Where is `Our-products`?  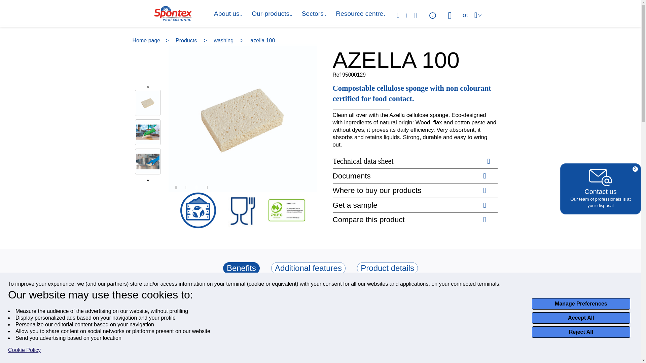
Our-products is located at coordinates (271, 13).